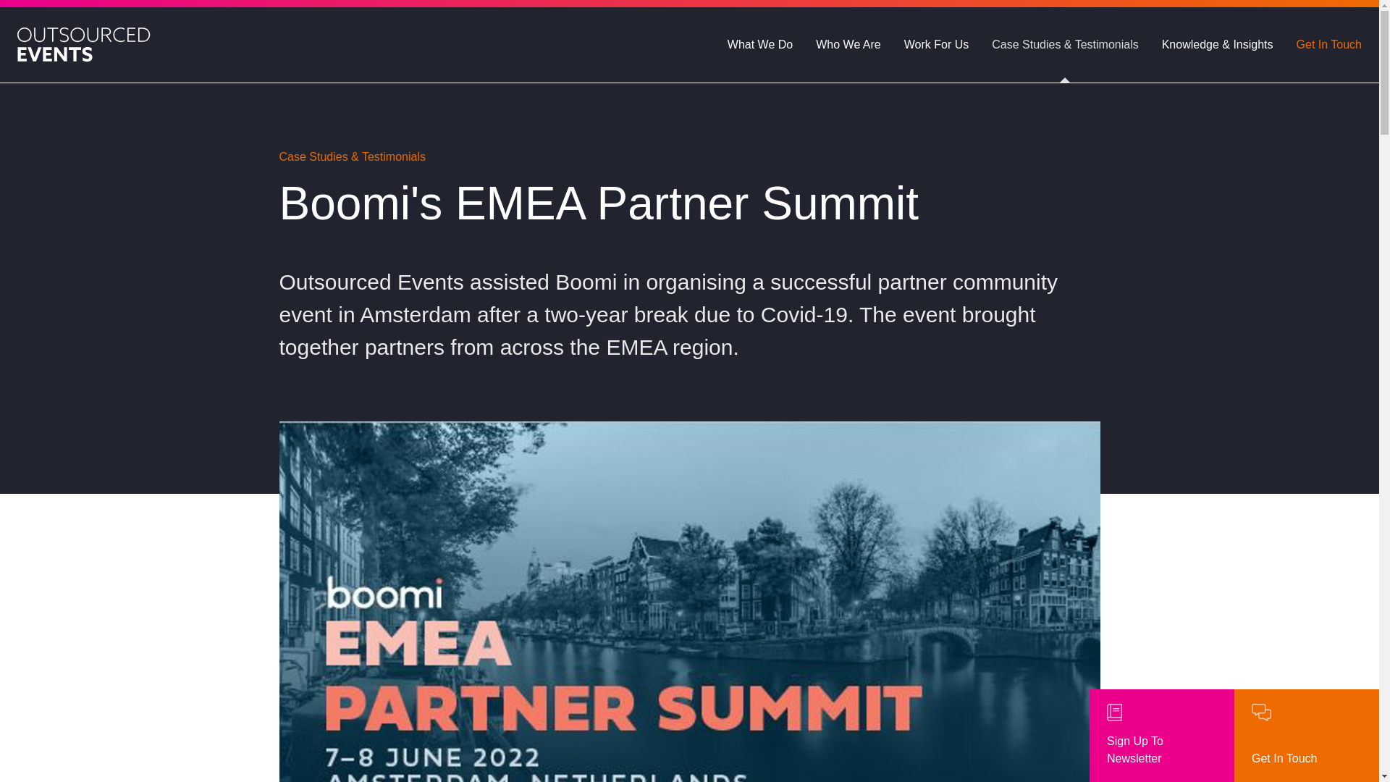 The image size is (1390, 782). I want to click on Privacy Policy, so click(419, 732).